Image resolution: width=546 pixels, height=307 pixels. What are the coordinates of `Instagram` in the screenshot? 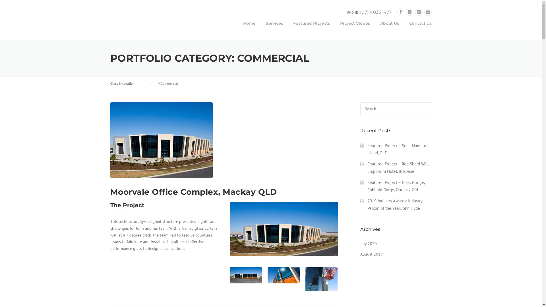 It's located at (419, 12).